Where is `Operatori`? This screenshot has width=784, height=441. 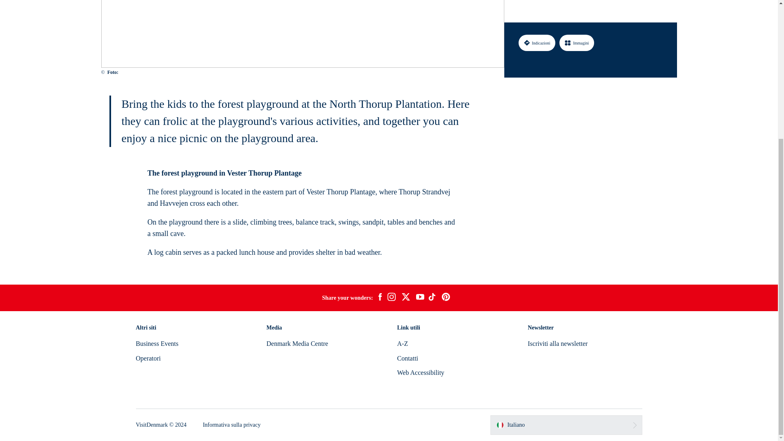 Operatori is located at coordinates (148, 358).